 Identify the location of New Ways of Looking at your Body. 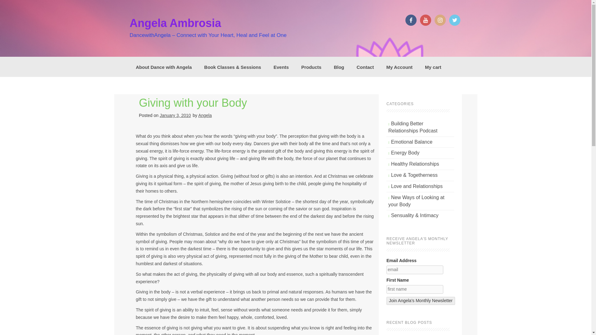
(417, 201).